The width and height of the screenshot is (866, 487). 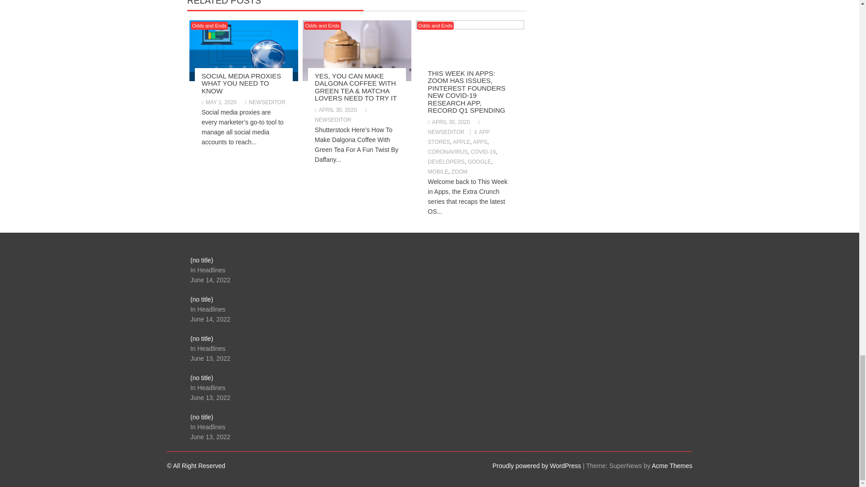 I want to click on SOCIAL MEDIA PROXIES WHAT YOU NEED TO KNOW, so click(x=241, y=83).